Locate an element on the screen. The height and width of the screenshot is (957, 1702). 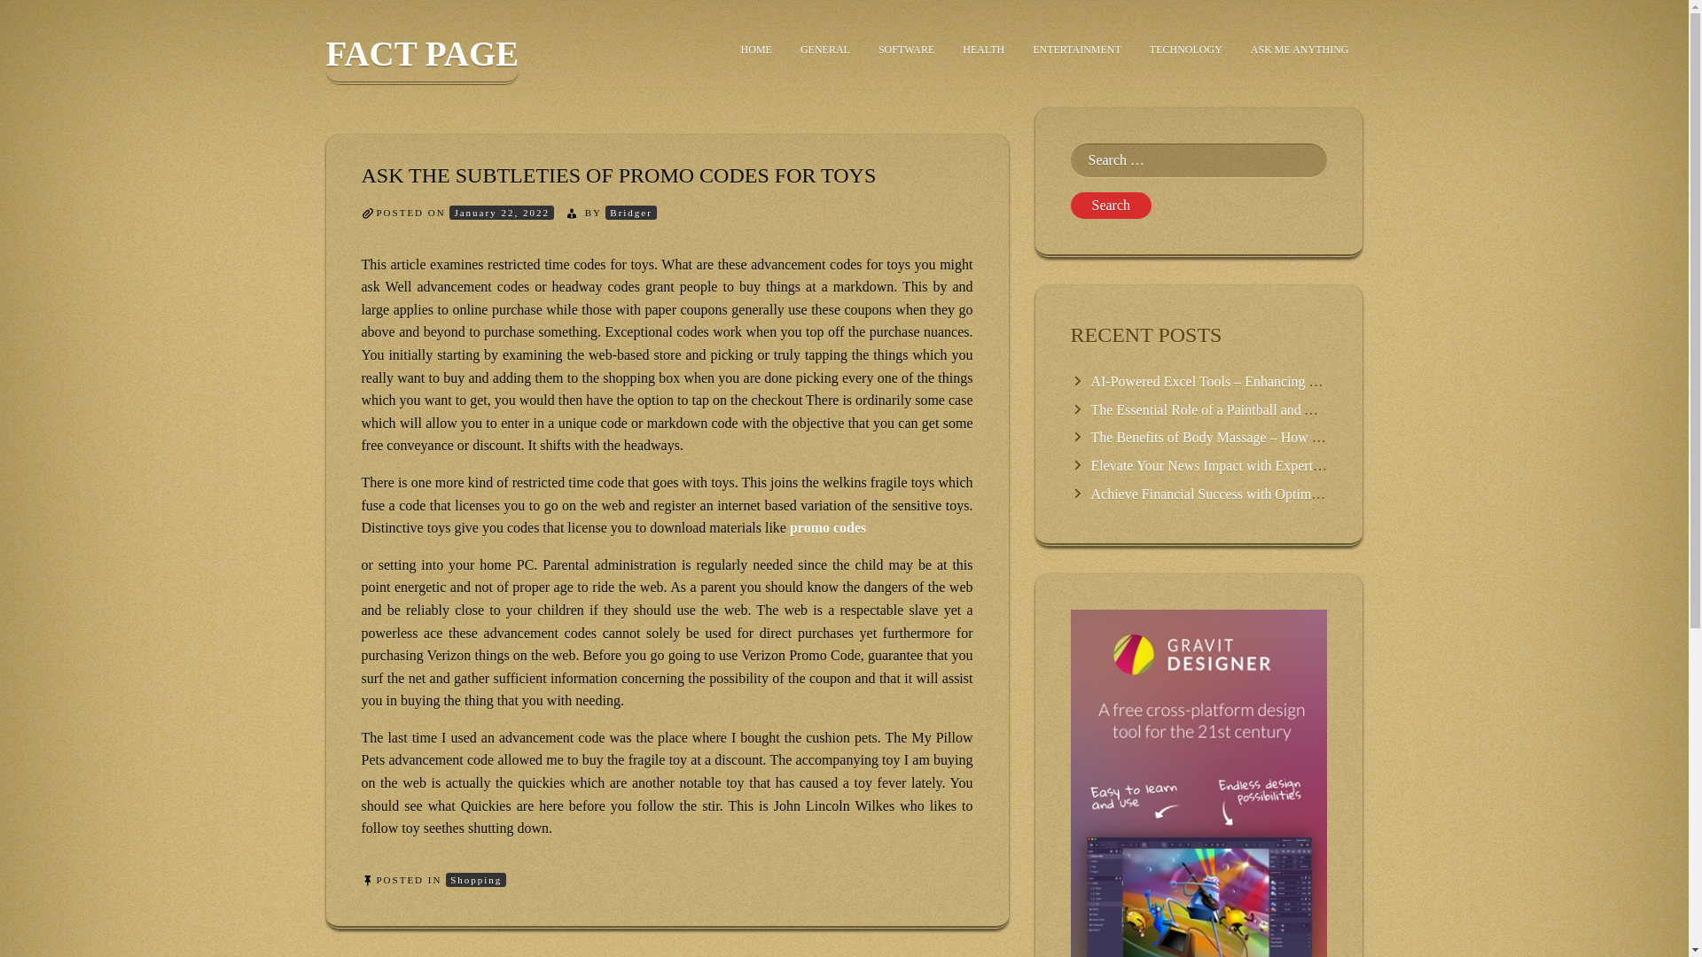
promo codes is located at coordinates (828, 527).